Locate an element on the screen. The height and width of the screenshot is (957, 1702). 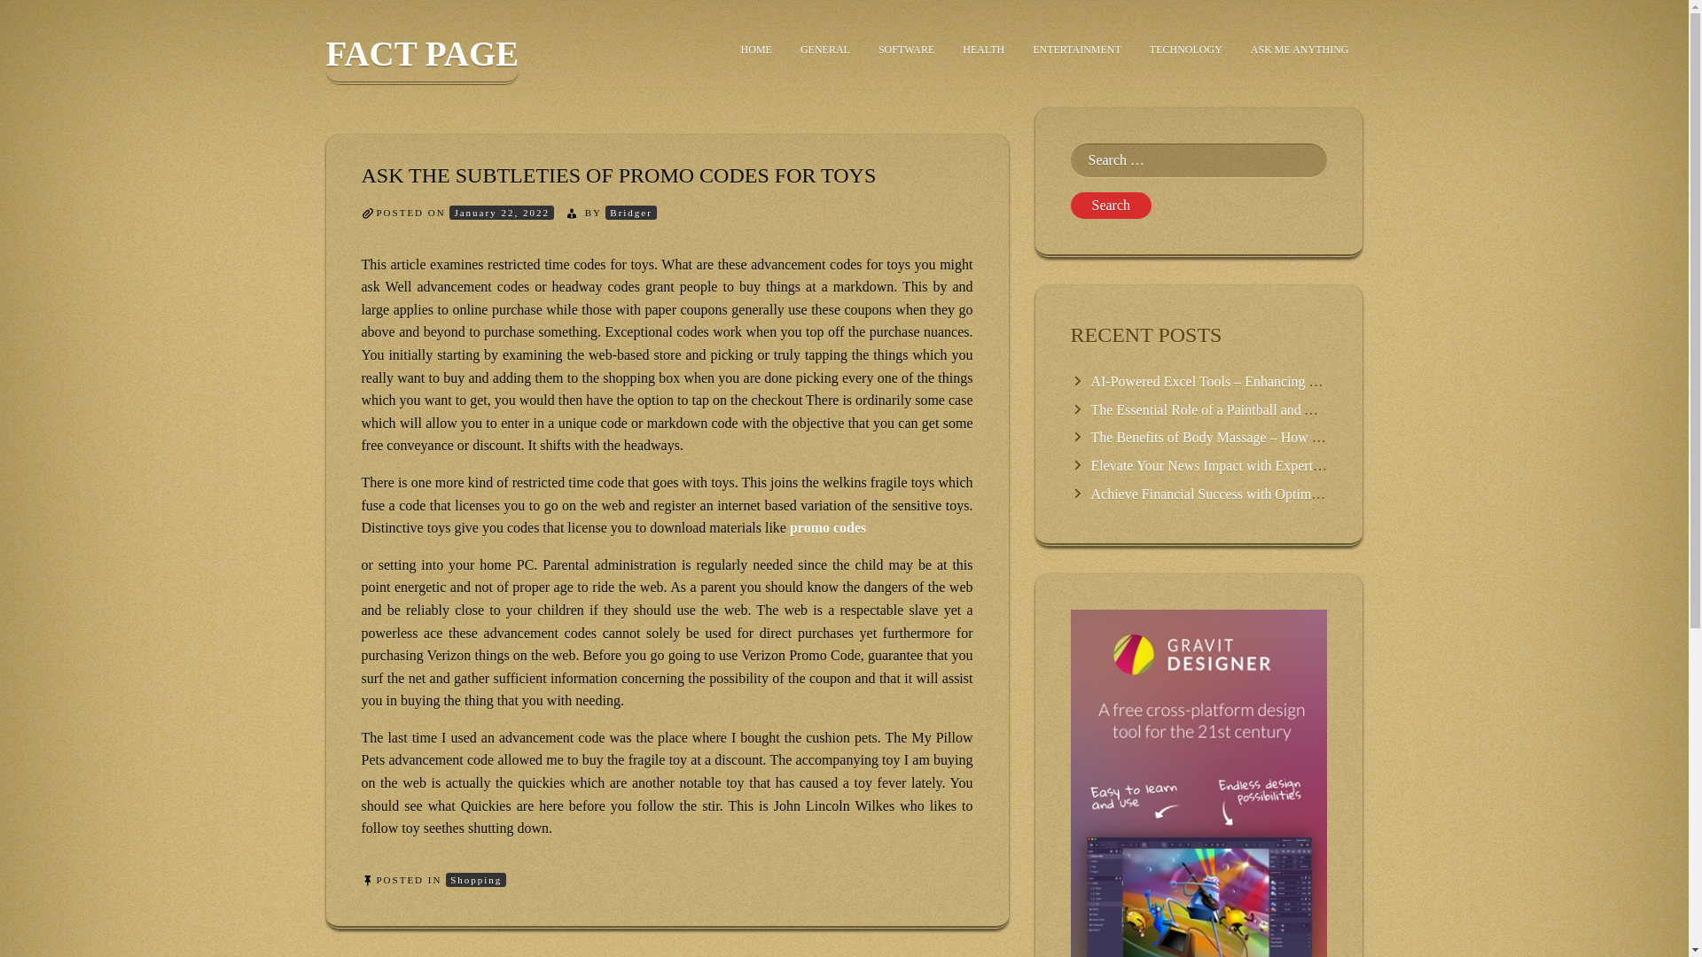
promo codes is located at coordinates (828, 527).